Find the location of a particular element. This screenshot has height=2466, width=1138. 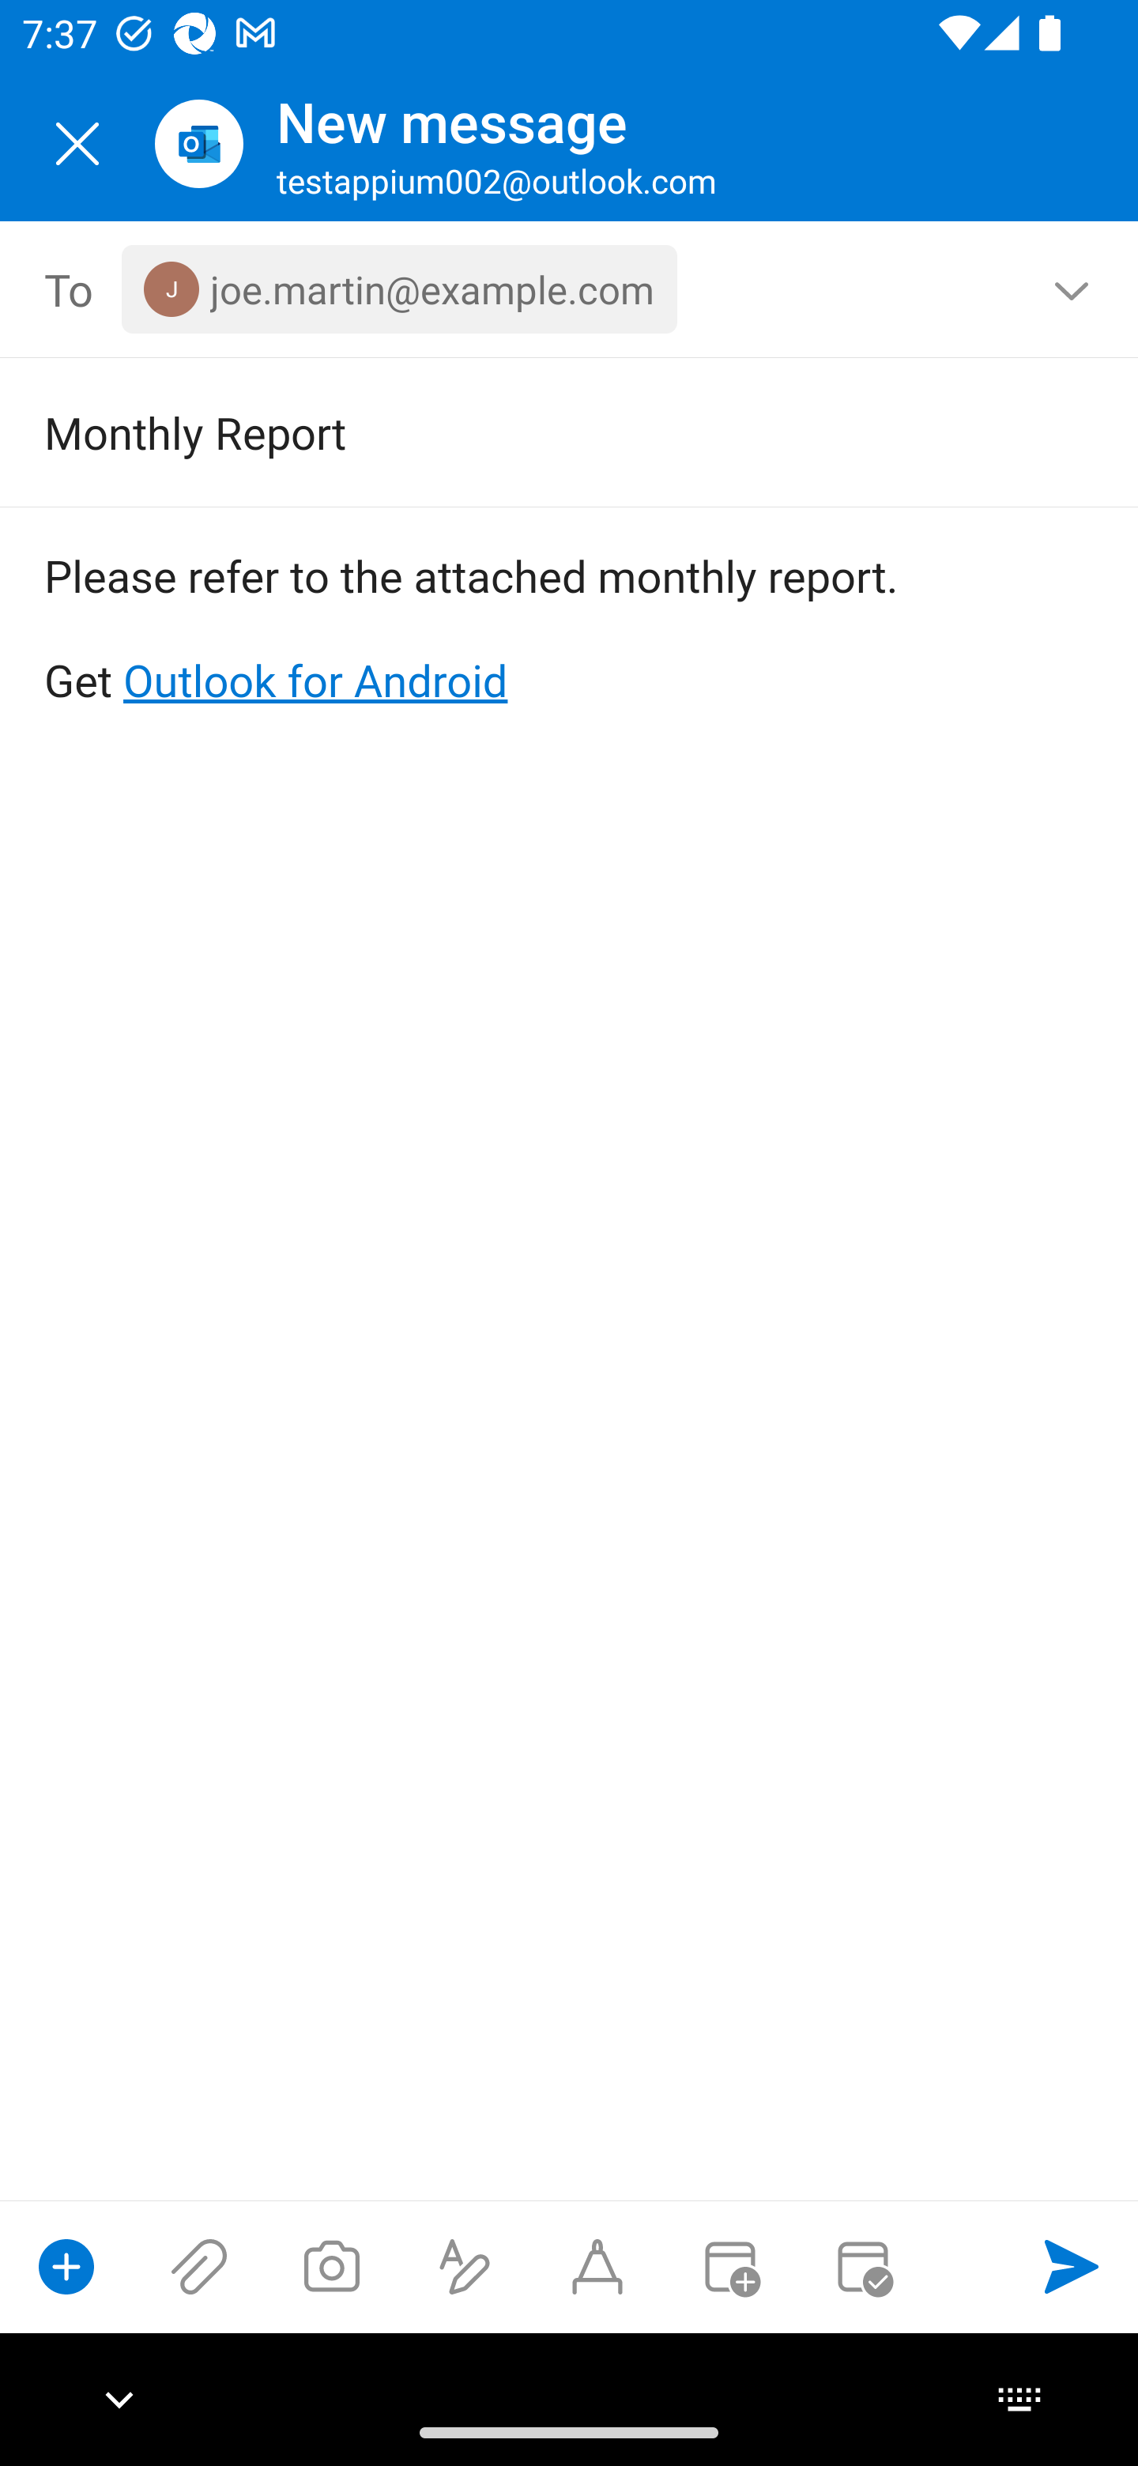

Attach files is located at coordinates (199, 2266).